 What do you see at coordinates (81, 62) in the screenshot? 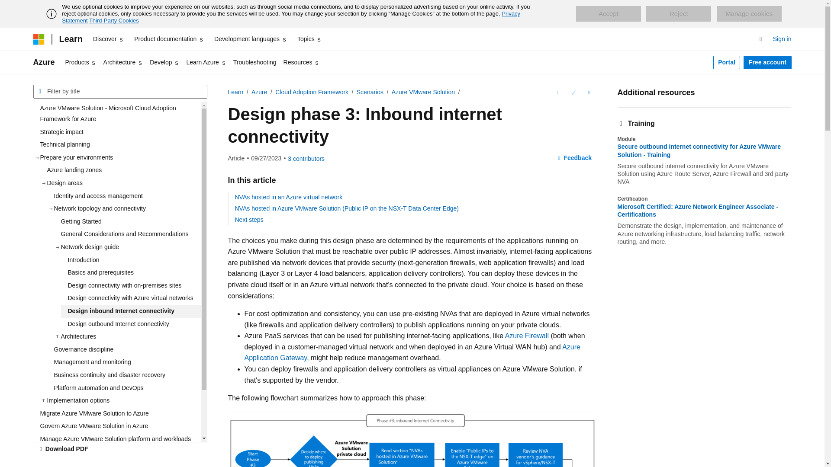
I see `Products` at bounding box center [81, 62].